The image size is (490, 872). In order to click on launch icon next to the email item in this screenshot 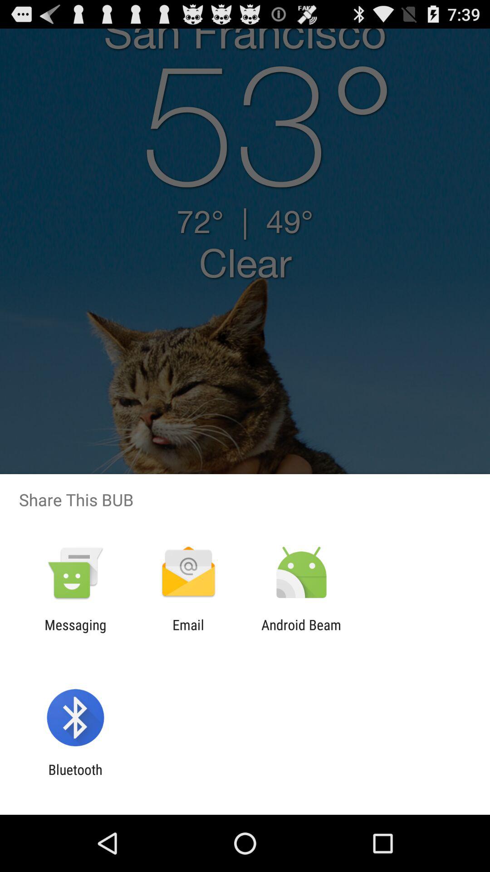, I will do `click(75, 633)`.